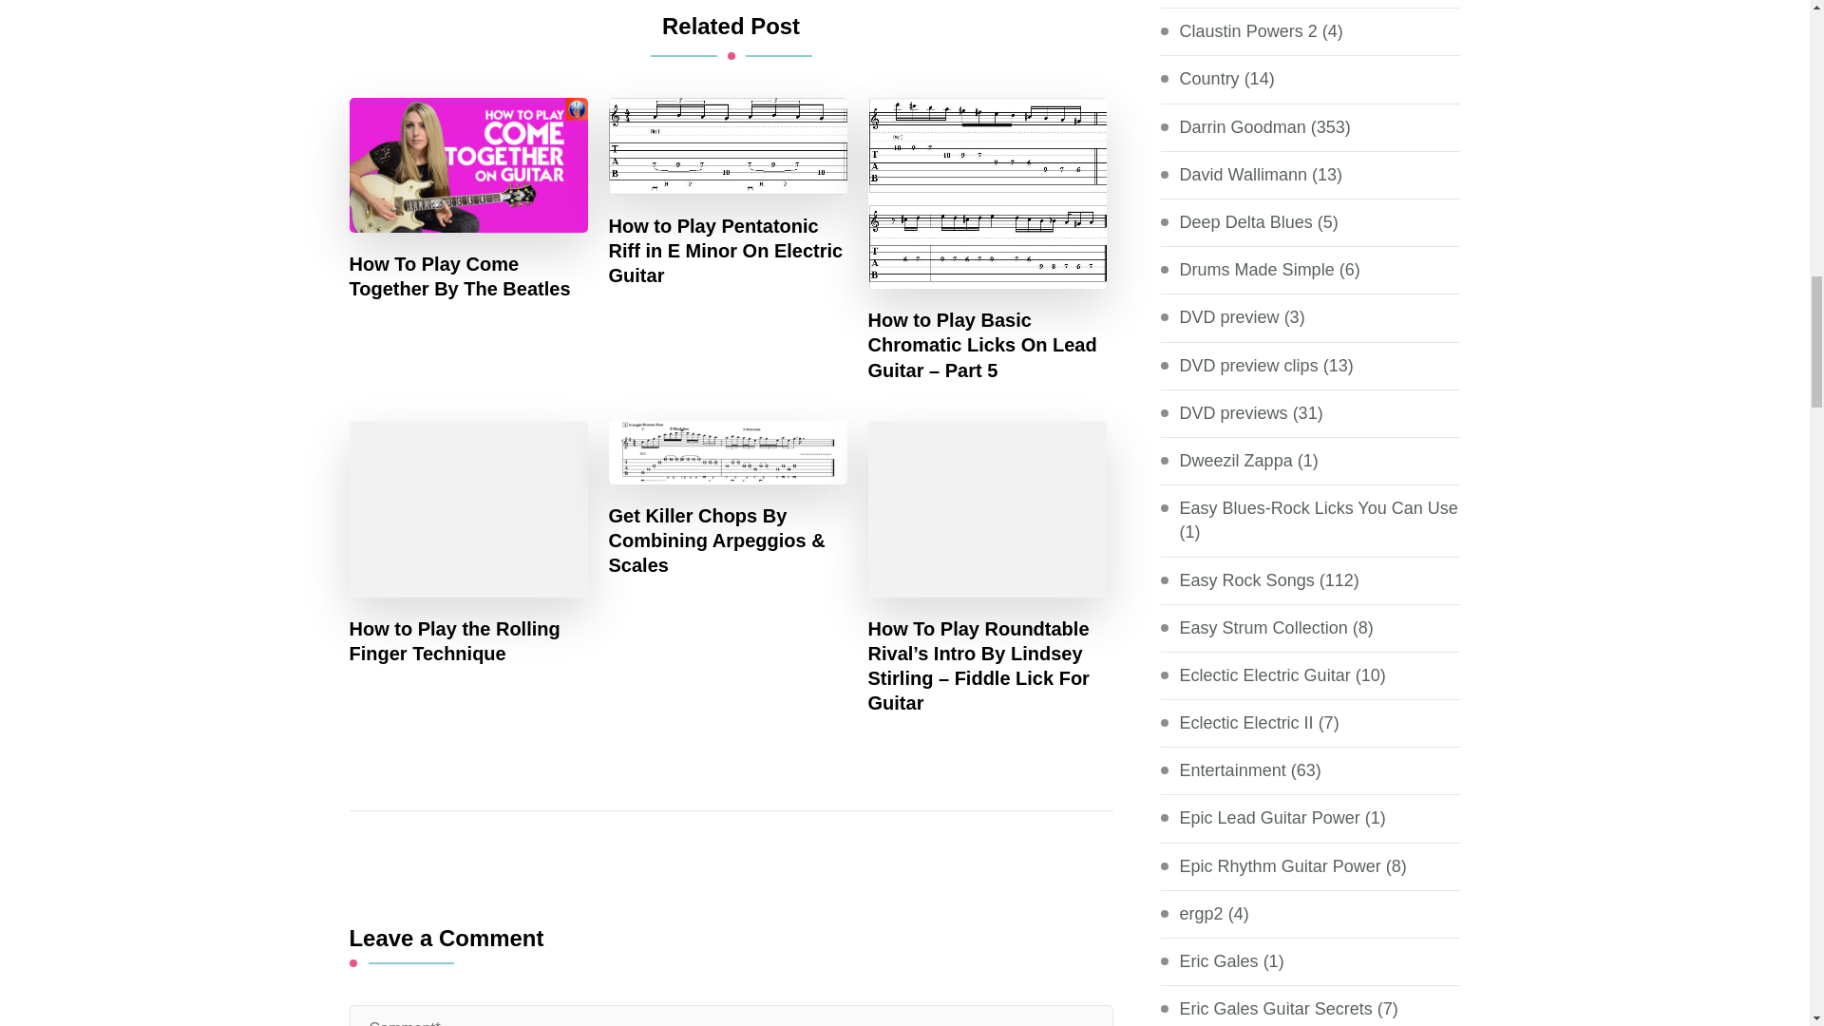  I want to click on How to Play the Rolling Finger Technique, so click(469, 640).